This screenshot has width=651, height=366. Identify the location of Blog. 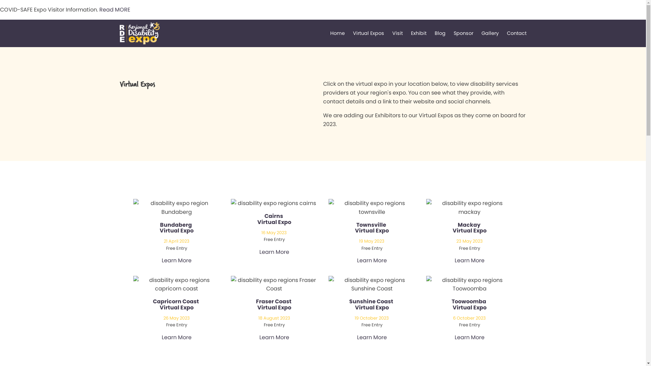
(440, 33).